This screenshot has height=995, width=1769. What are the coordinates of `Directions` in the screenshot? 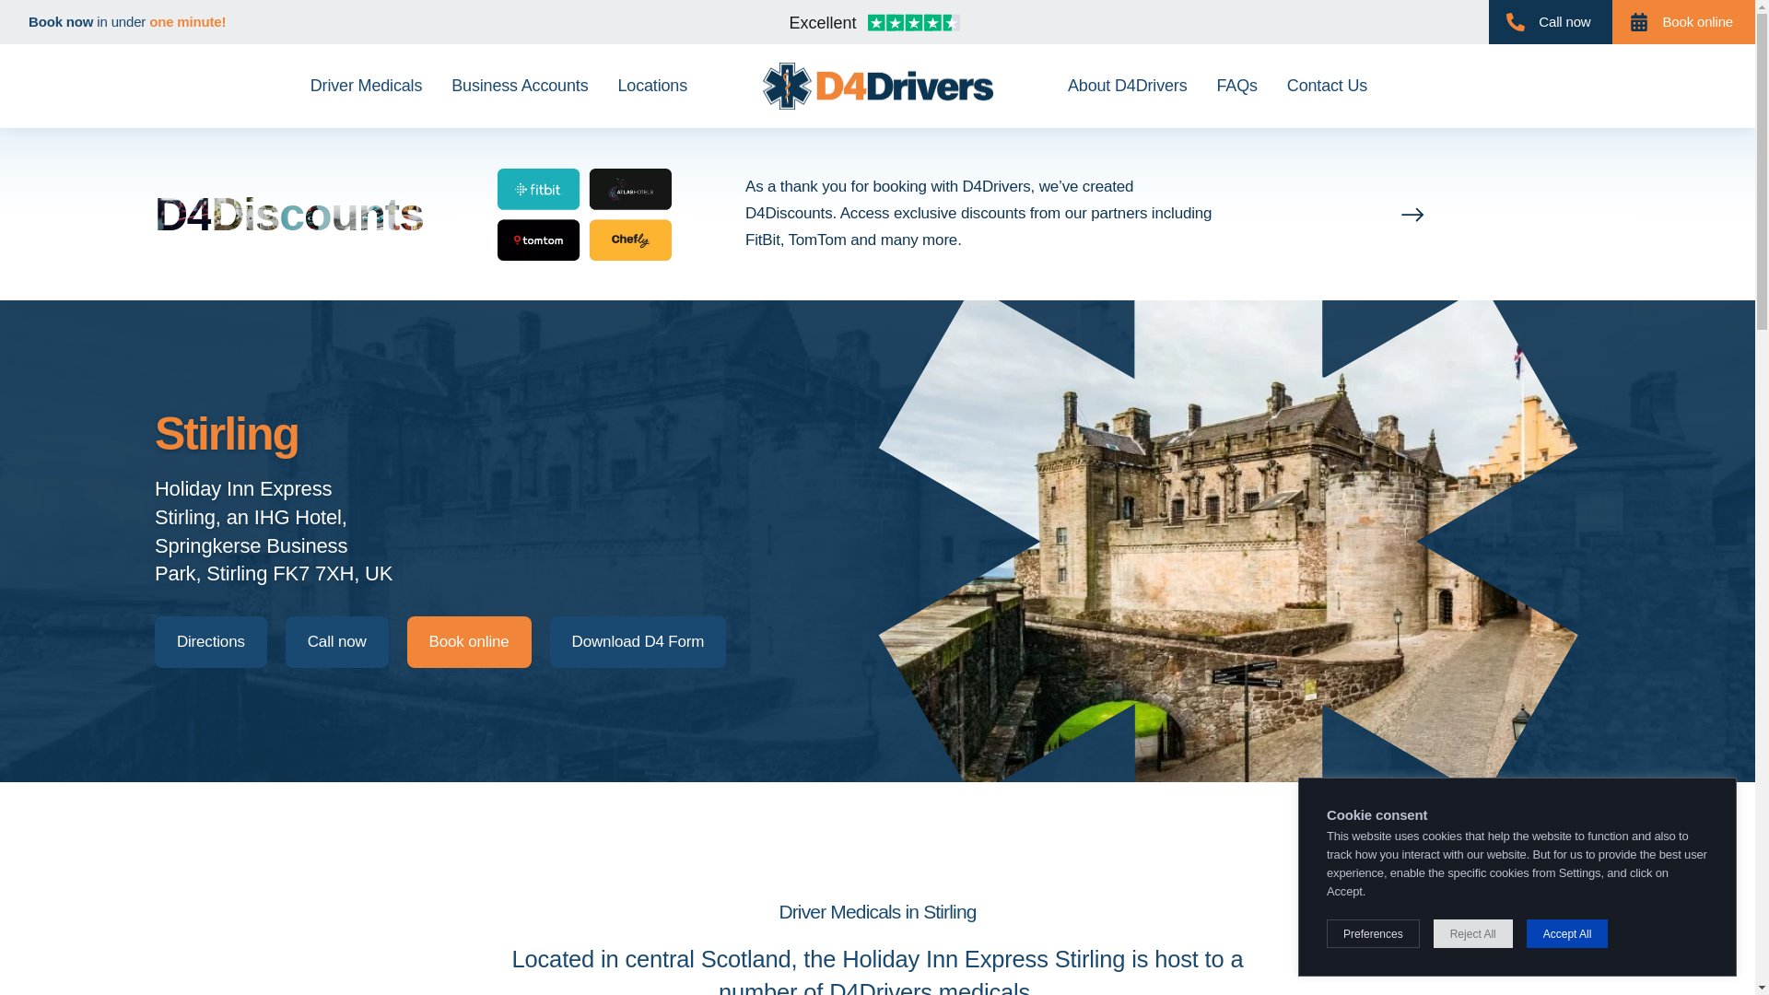 It's located at (210, 641).